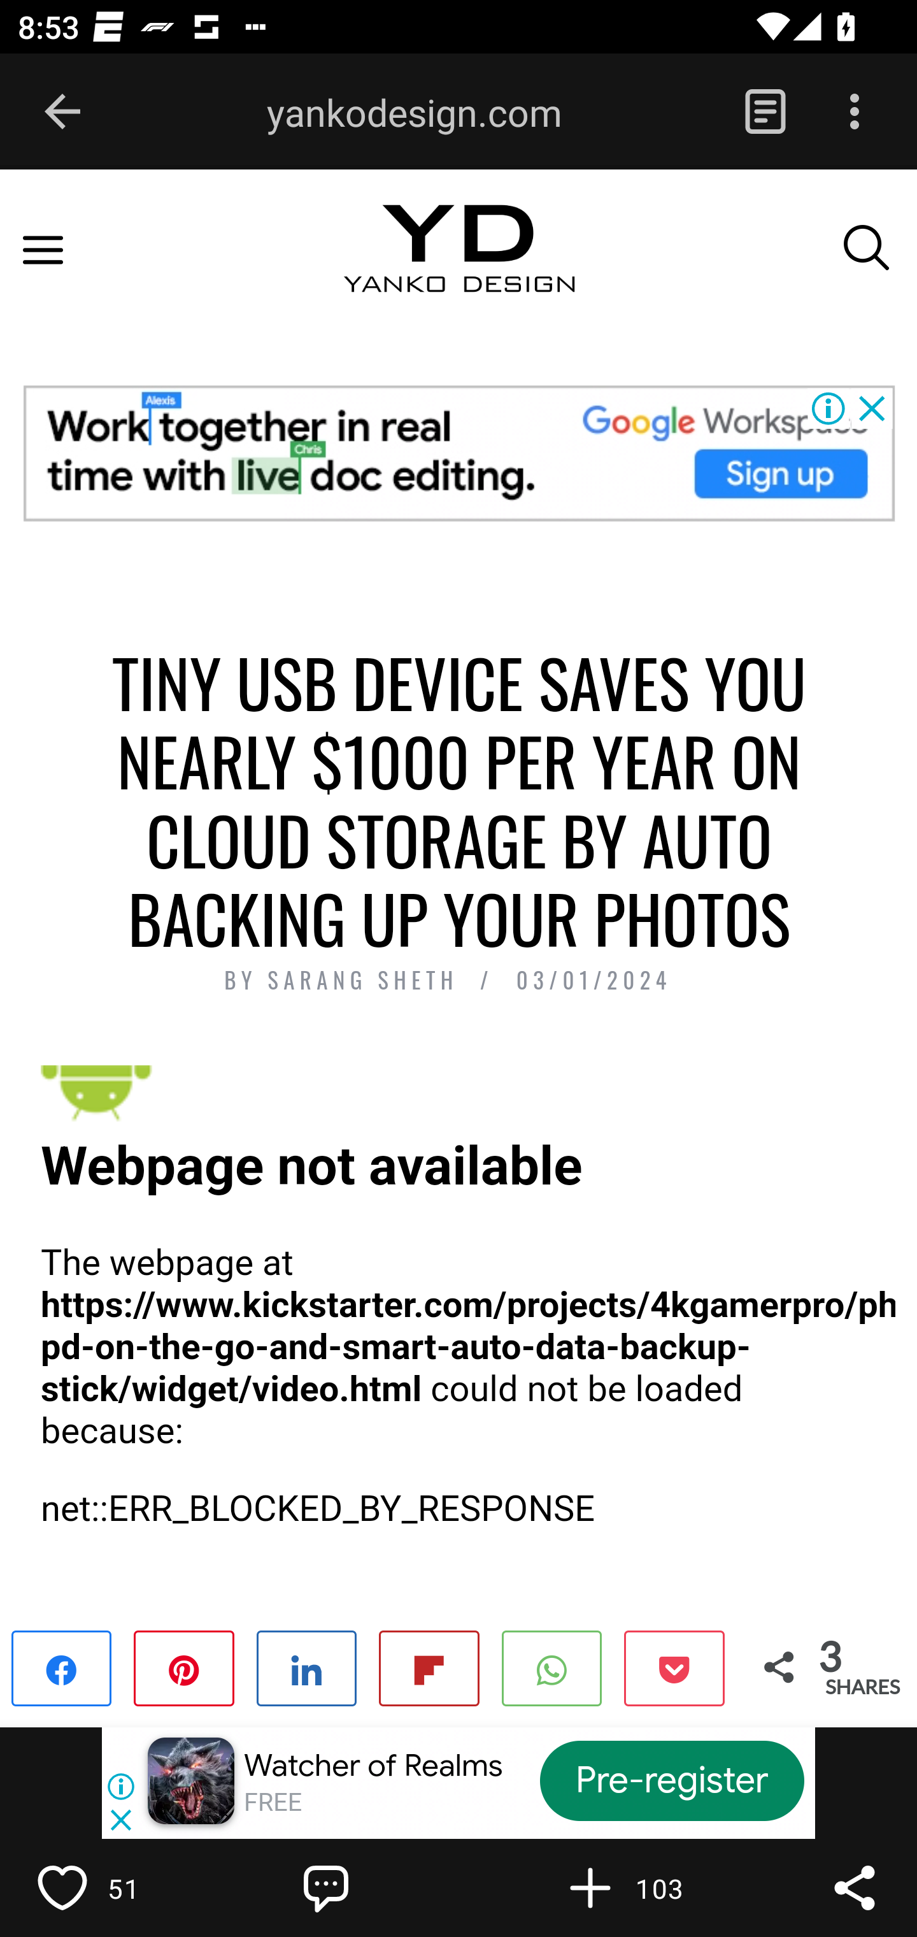 The image size is (917, 1937). I want to click on Reader View, so click(765, 112).